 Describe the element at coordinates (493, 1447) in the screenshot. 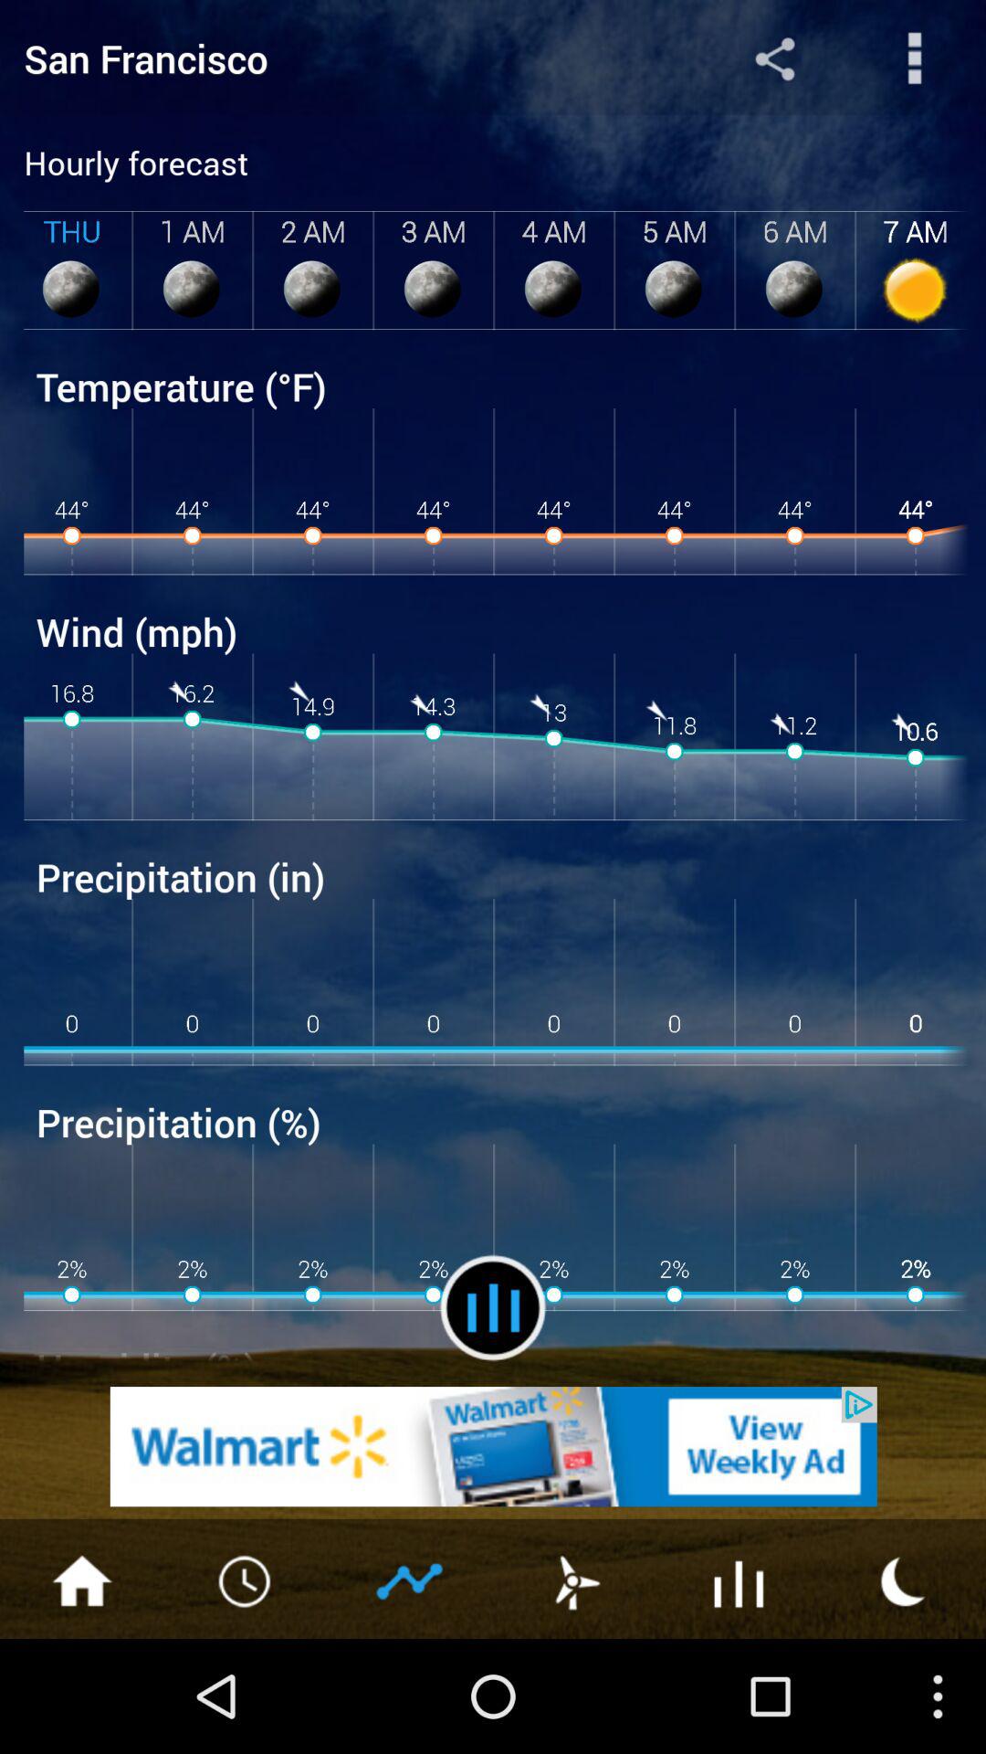

I see `click to go walmart home page` at that location.